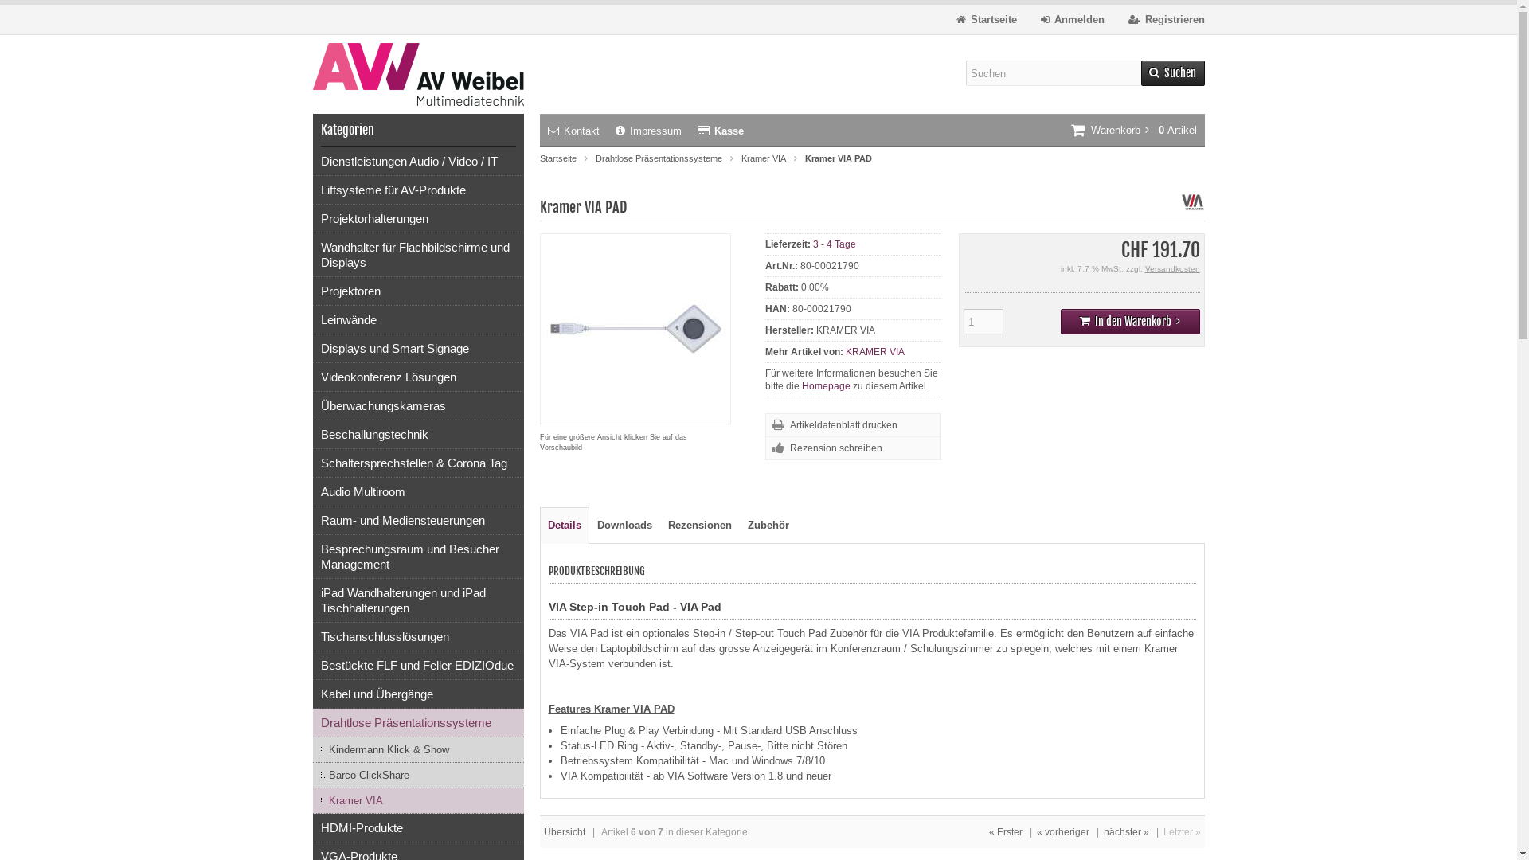 This screenshot has width=1529, height=860. What do you see at coordinates (417, 219) in the screenshot?
I see `Projektorhalterungen` at bounding box center [417, 219].